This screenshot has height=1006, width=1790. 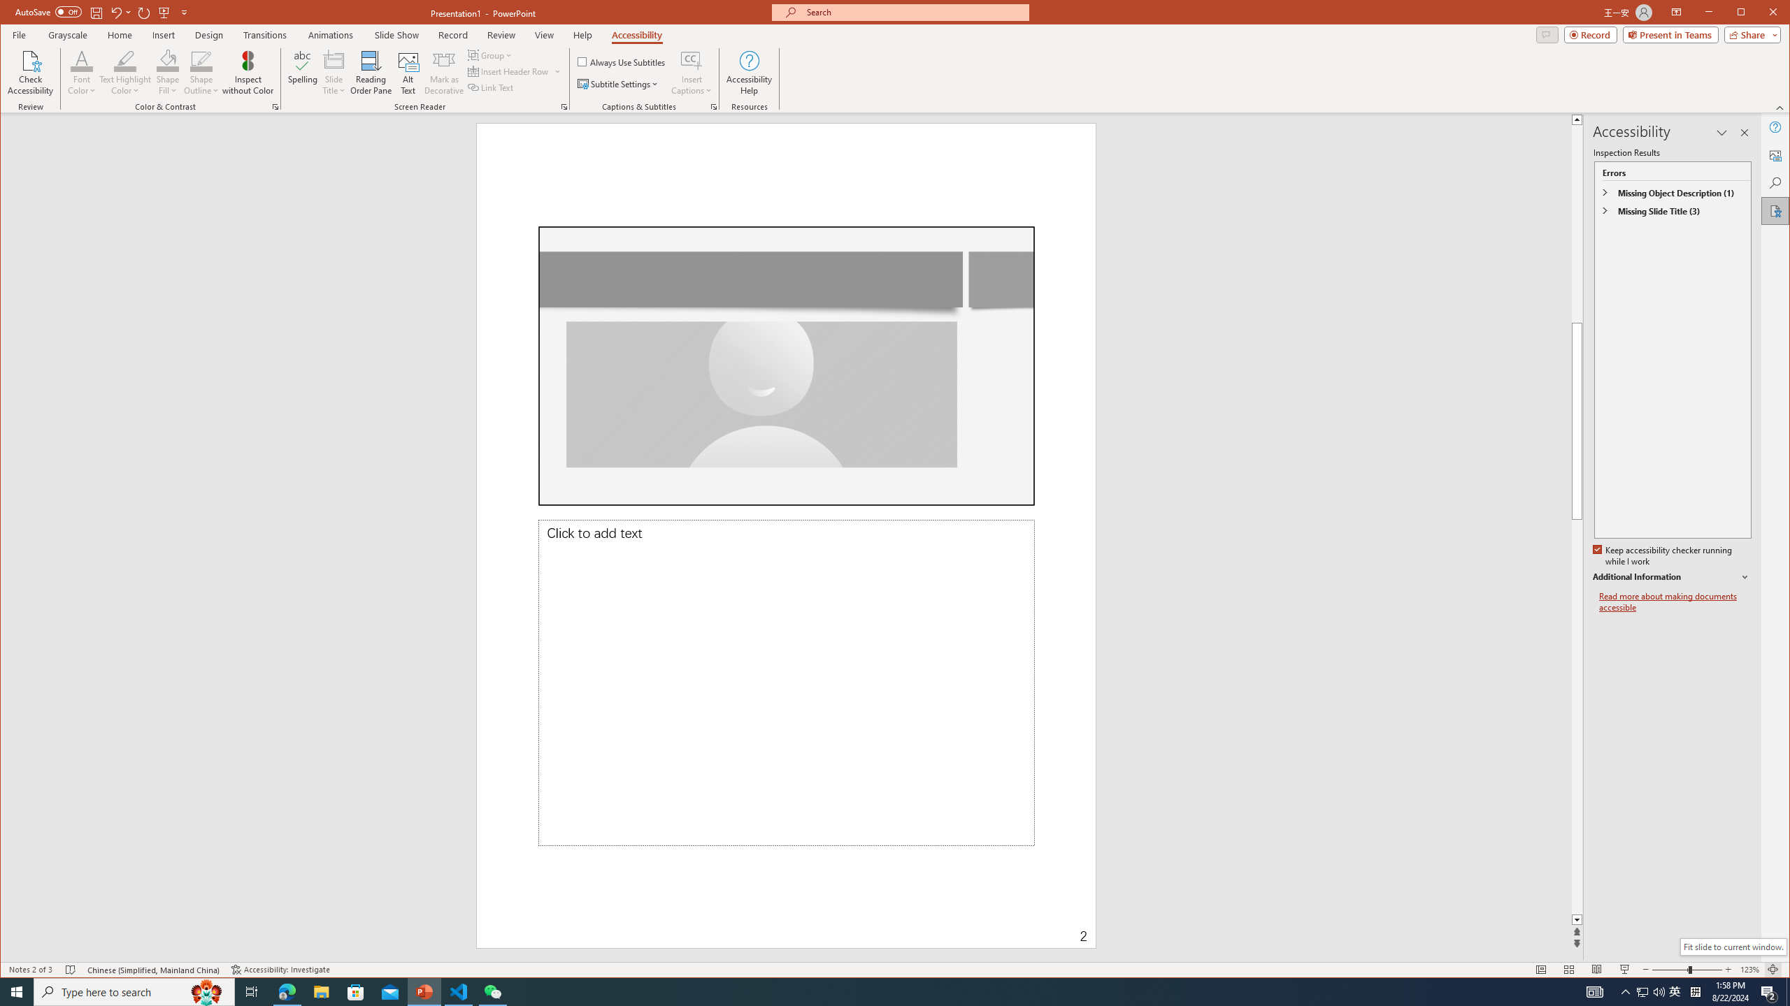 What do you see at coordinates (692, 73) in the screenshot?
I see `Insert Captions` at bounding box center [692, 73].